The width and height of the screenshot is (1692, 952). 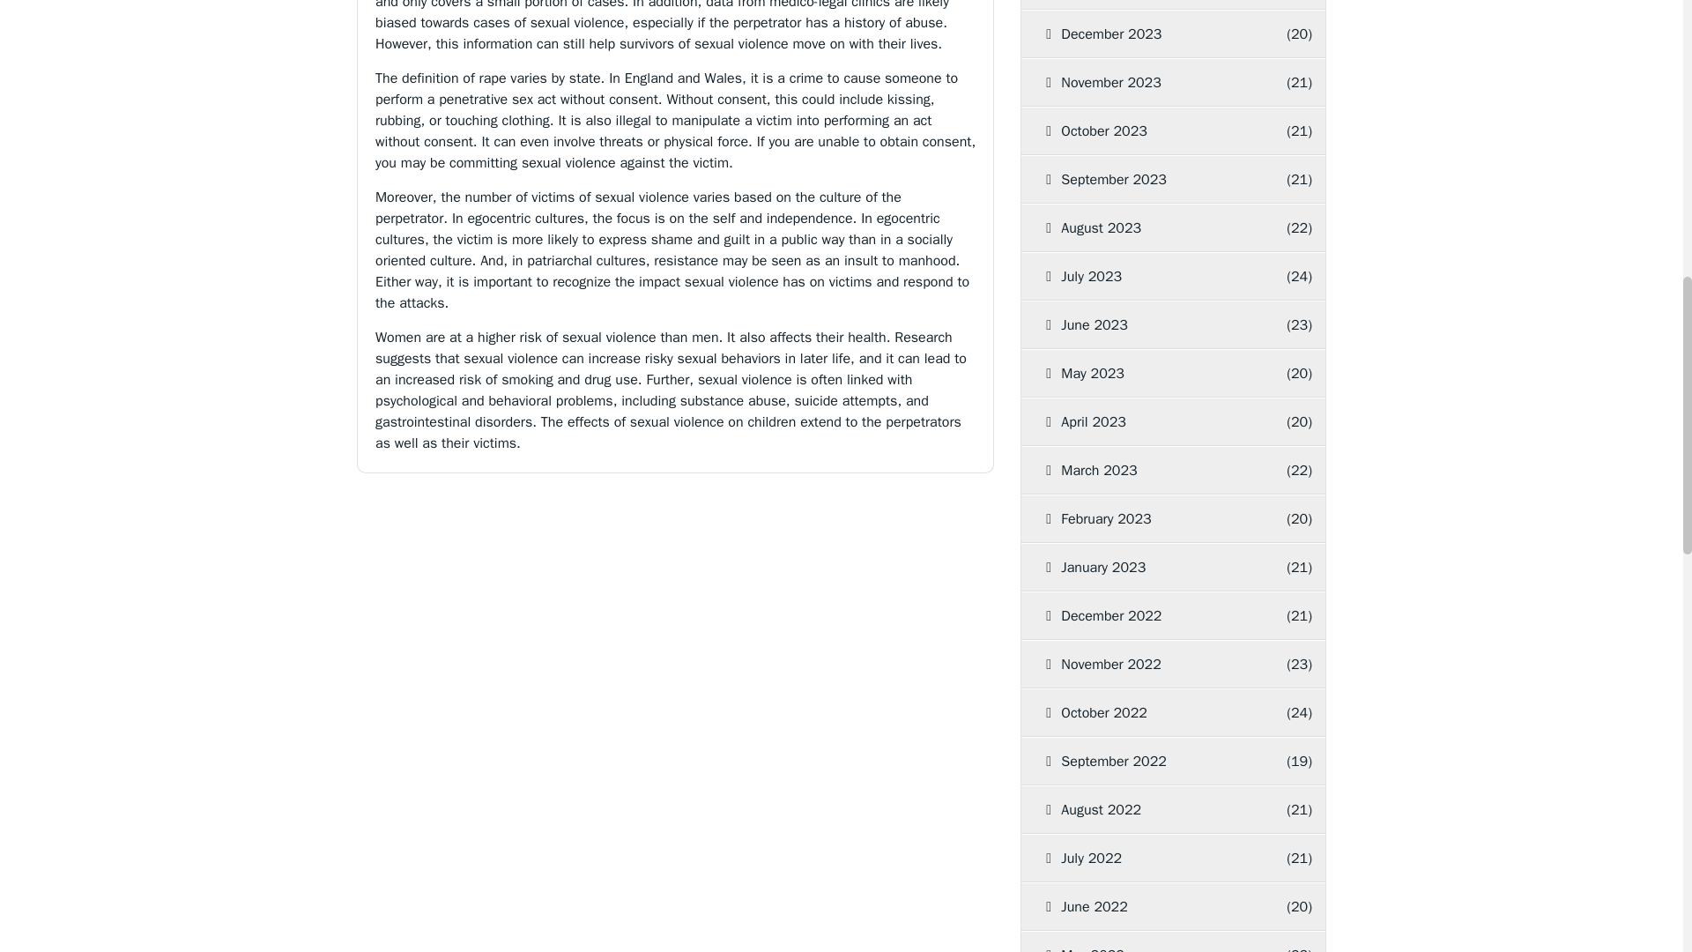 I want to click on July 2023, so click(x=1152, y=277).